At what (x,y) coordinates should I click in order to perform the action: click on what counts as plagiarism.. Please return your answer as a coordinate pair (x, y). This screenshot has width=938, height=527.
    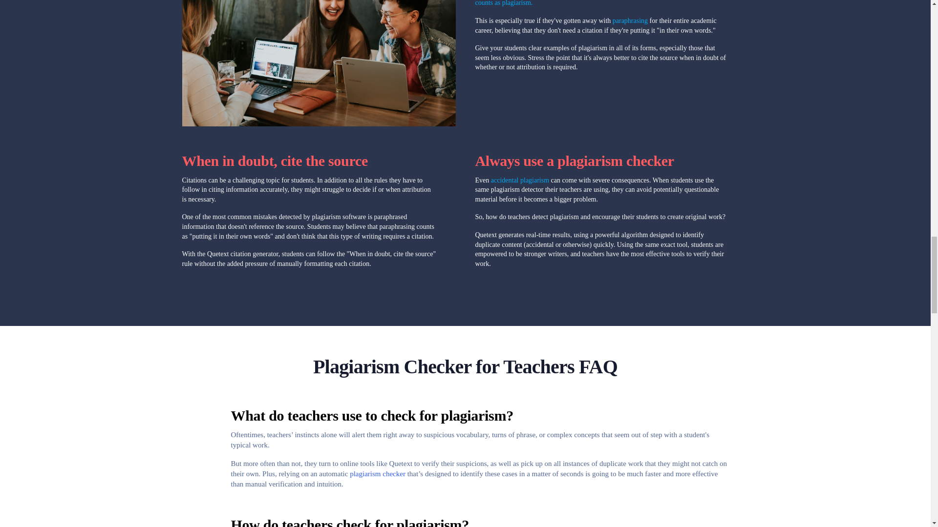
    Looking at the image, I should click on (595, 3).